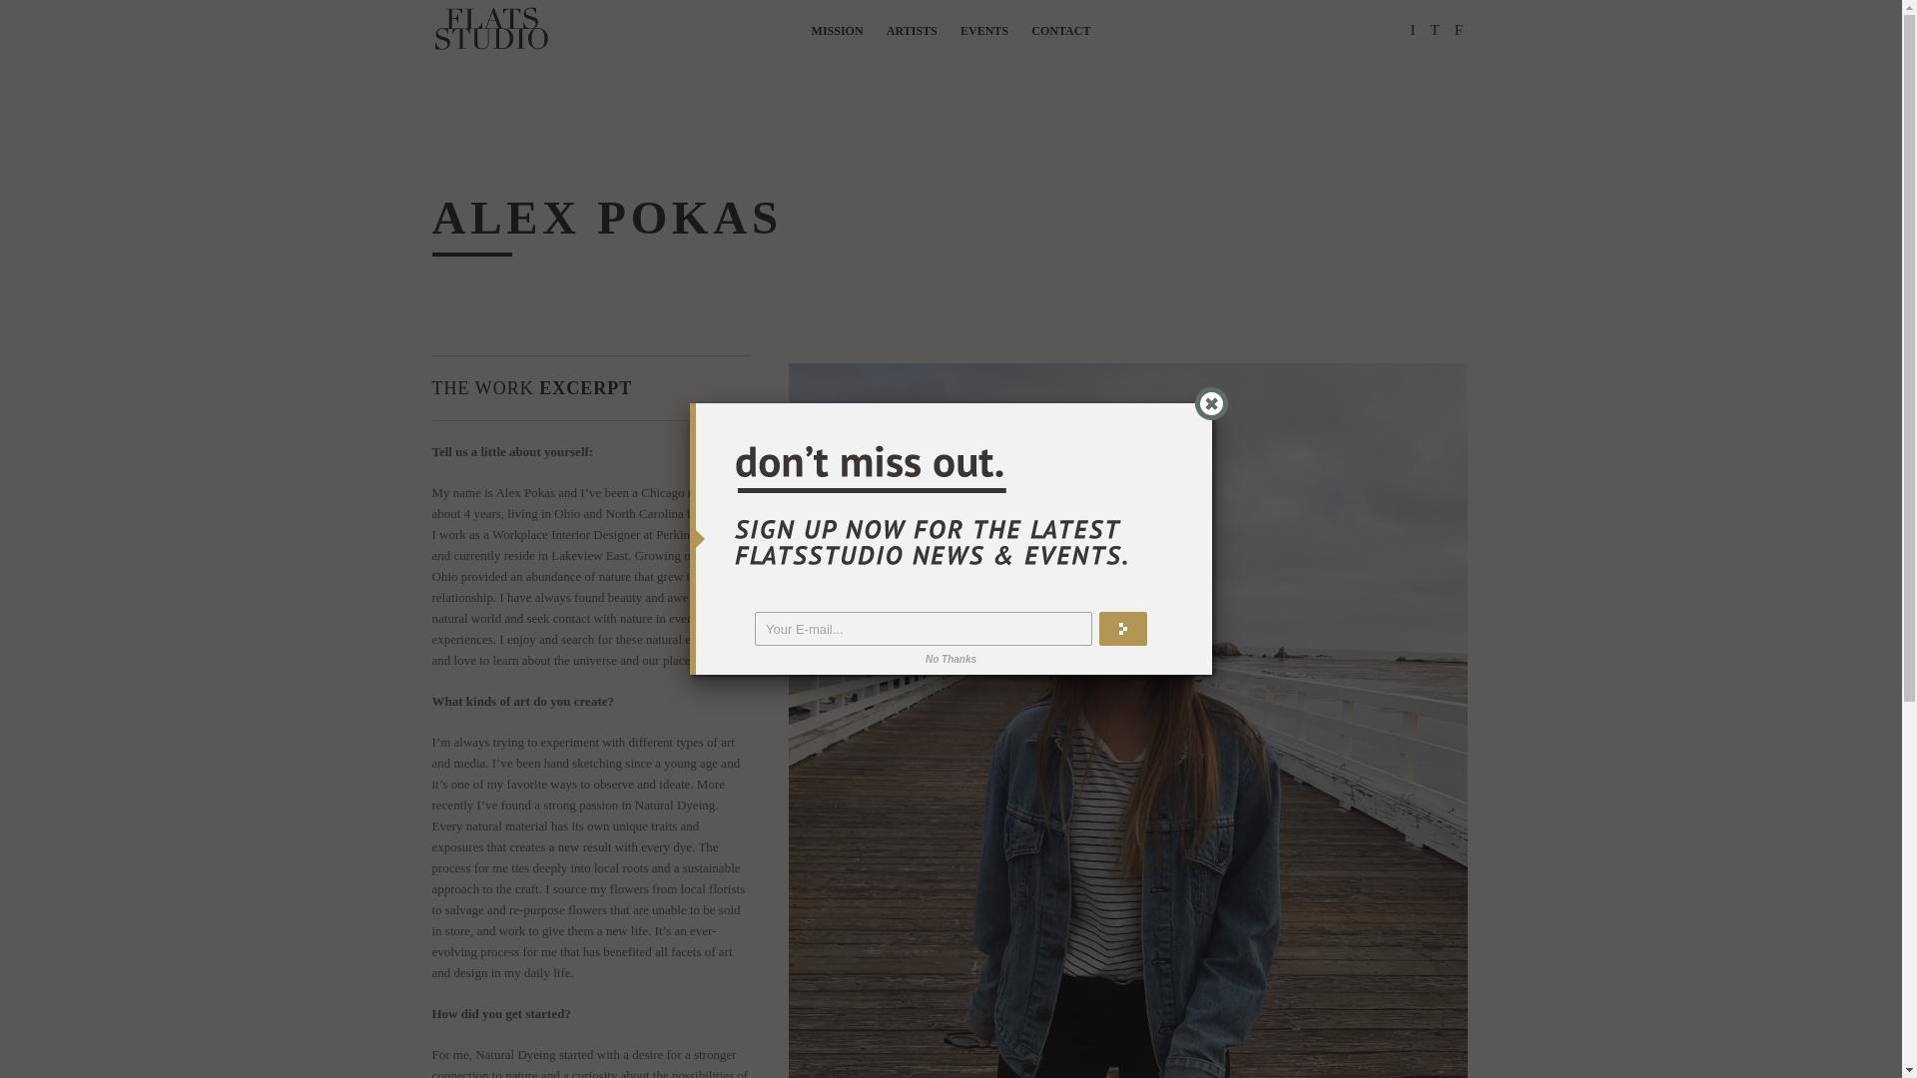 Image resolution: width=1917 pixels, height=1078 pixels. I want to click on T, so click(1434, 29).